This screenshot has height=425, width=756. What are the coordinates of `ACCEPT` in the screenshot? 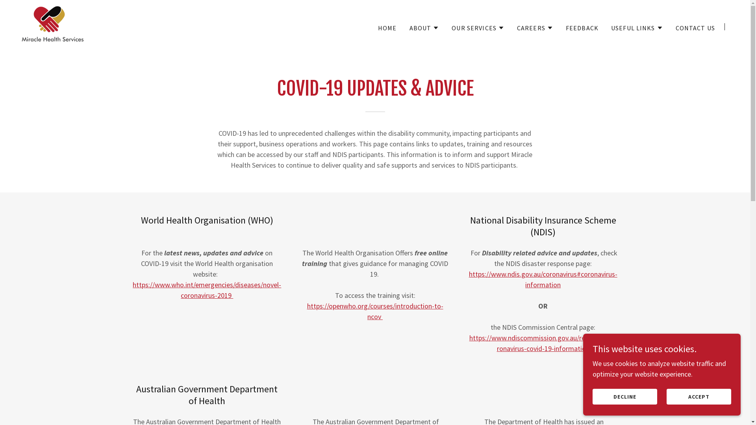 It's located at (699, 397).